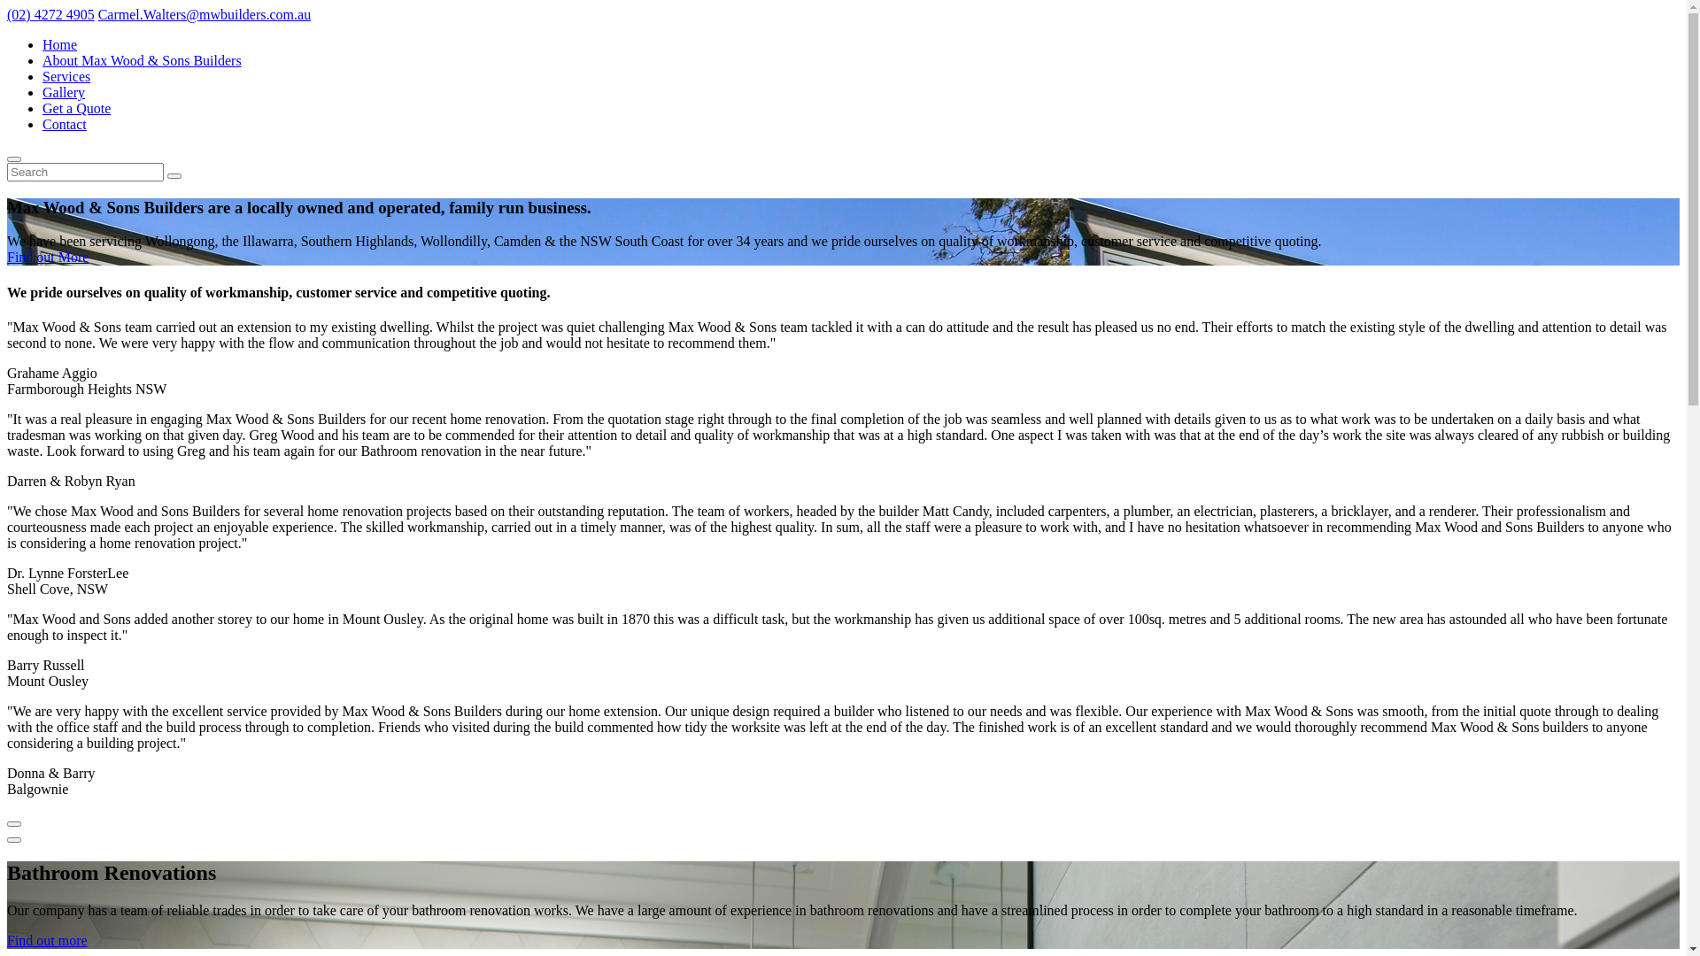 This screenshot has width=1700, height=956. What do you see at coordinates (48, 257) in the screenshot?
I see `Find out More` at bounding box center [48, 257].